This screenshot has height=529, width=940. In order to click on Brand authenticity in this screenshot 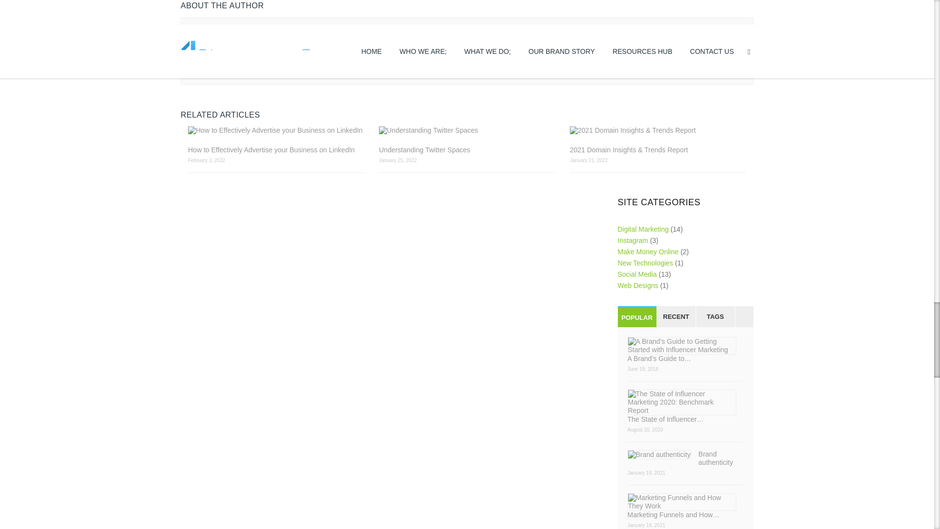, I will do `click(686, 458)`.